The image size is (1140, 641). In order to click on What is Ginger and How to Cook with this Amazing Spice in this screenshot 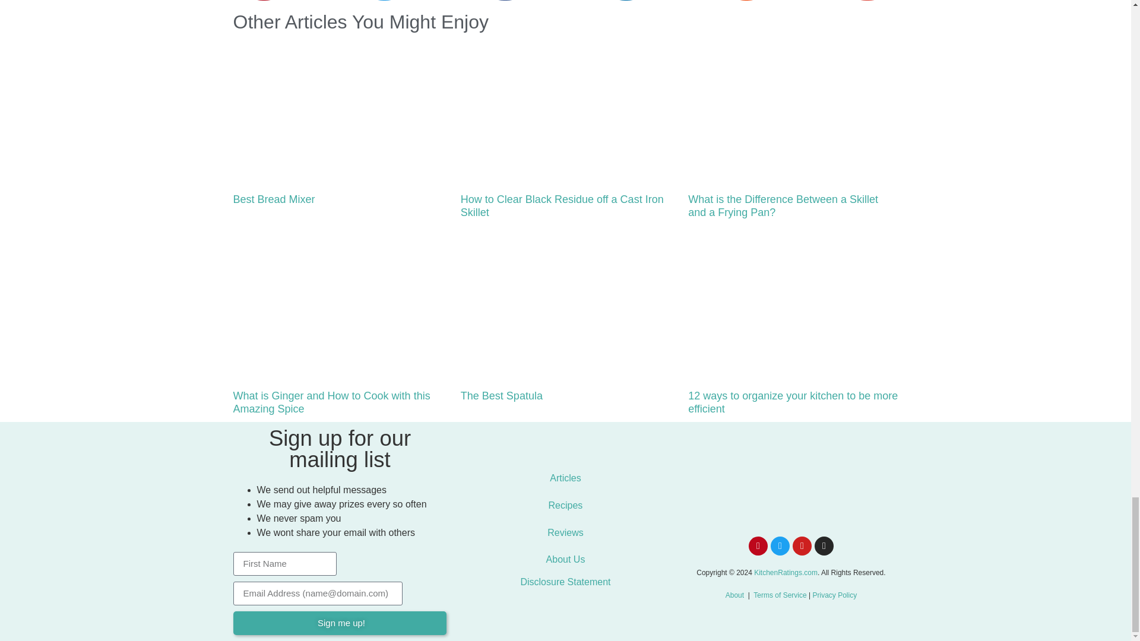, I will do `click(331, 402)`.